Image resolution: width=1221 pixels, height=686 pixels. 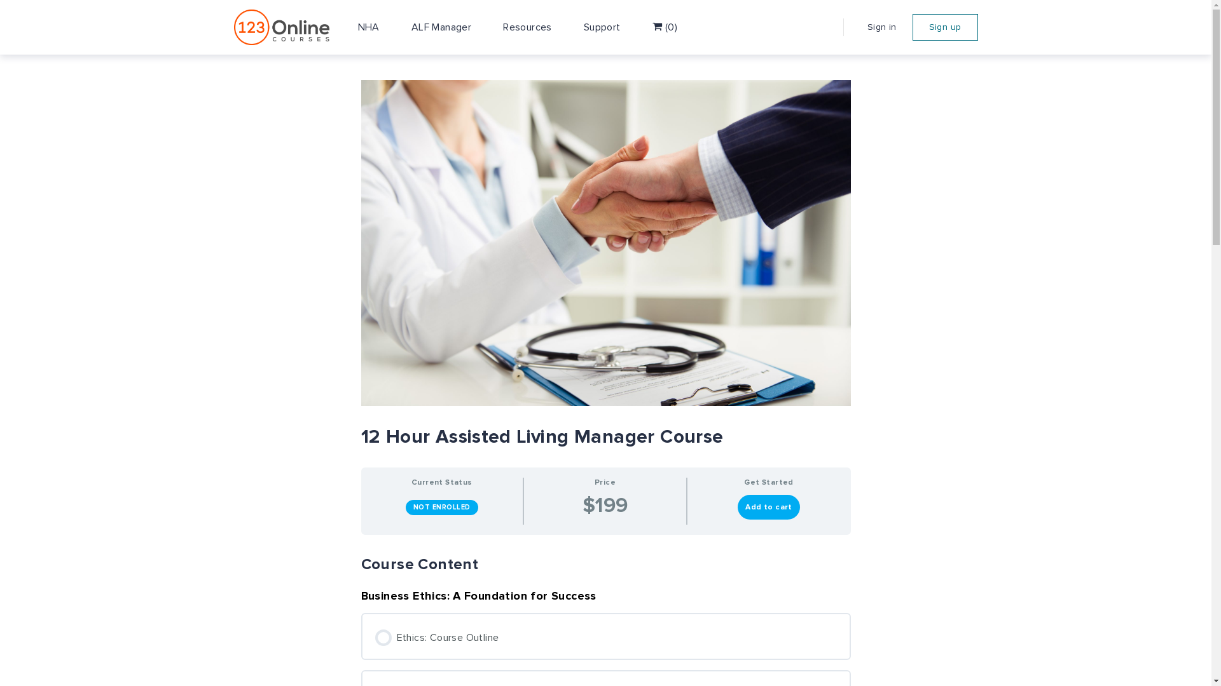 I want to click on Sign in, so click(x=882, y=27).